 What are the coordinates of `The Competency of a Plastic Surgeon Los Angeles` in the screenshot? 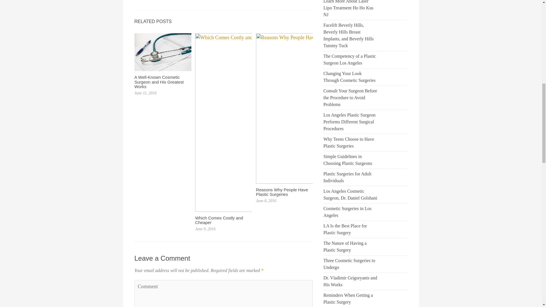 It's located at (350, 60).